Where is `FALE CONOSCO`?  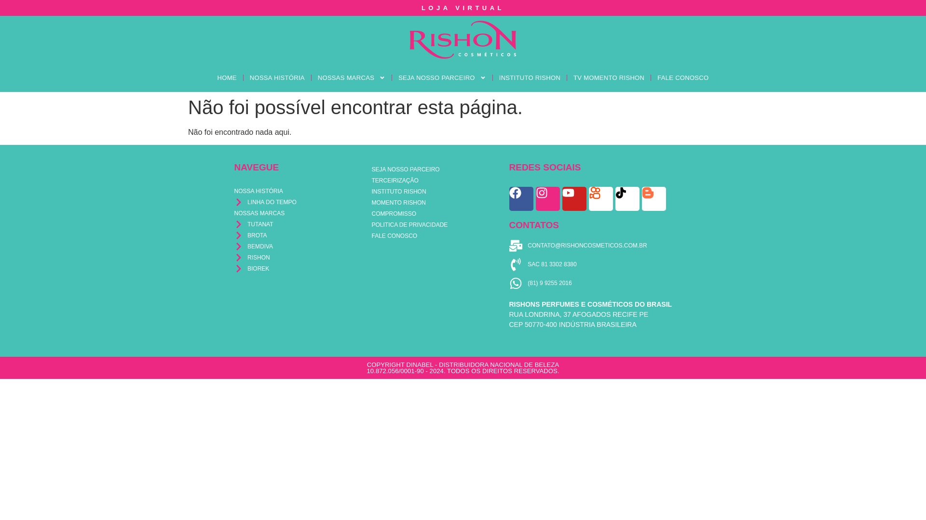
FALE CONOSCO is located at coordinates (683, 78).